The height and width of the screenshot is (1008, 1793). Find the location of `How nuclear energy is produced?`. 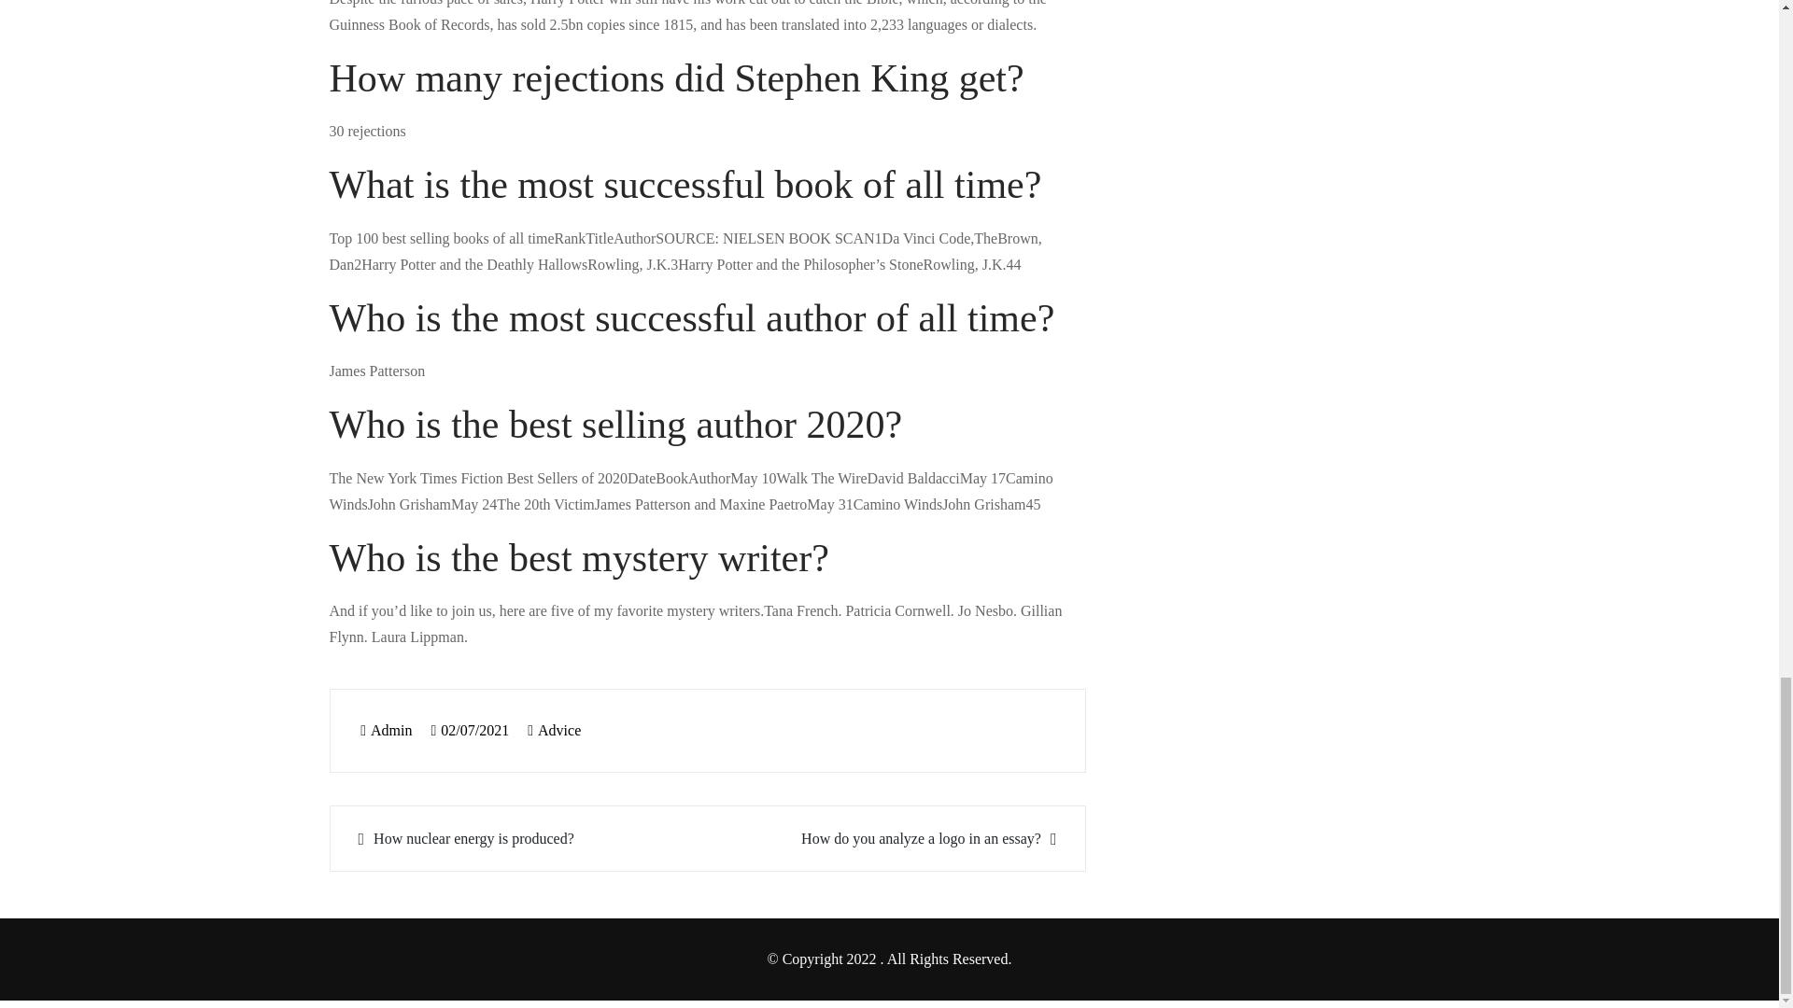

How nuclear energy is produced? is located at coordinates (521, 838).